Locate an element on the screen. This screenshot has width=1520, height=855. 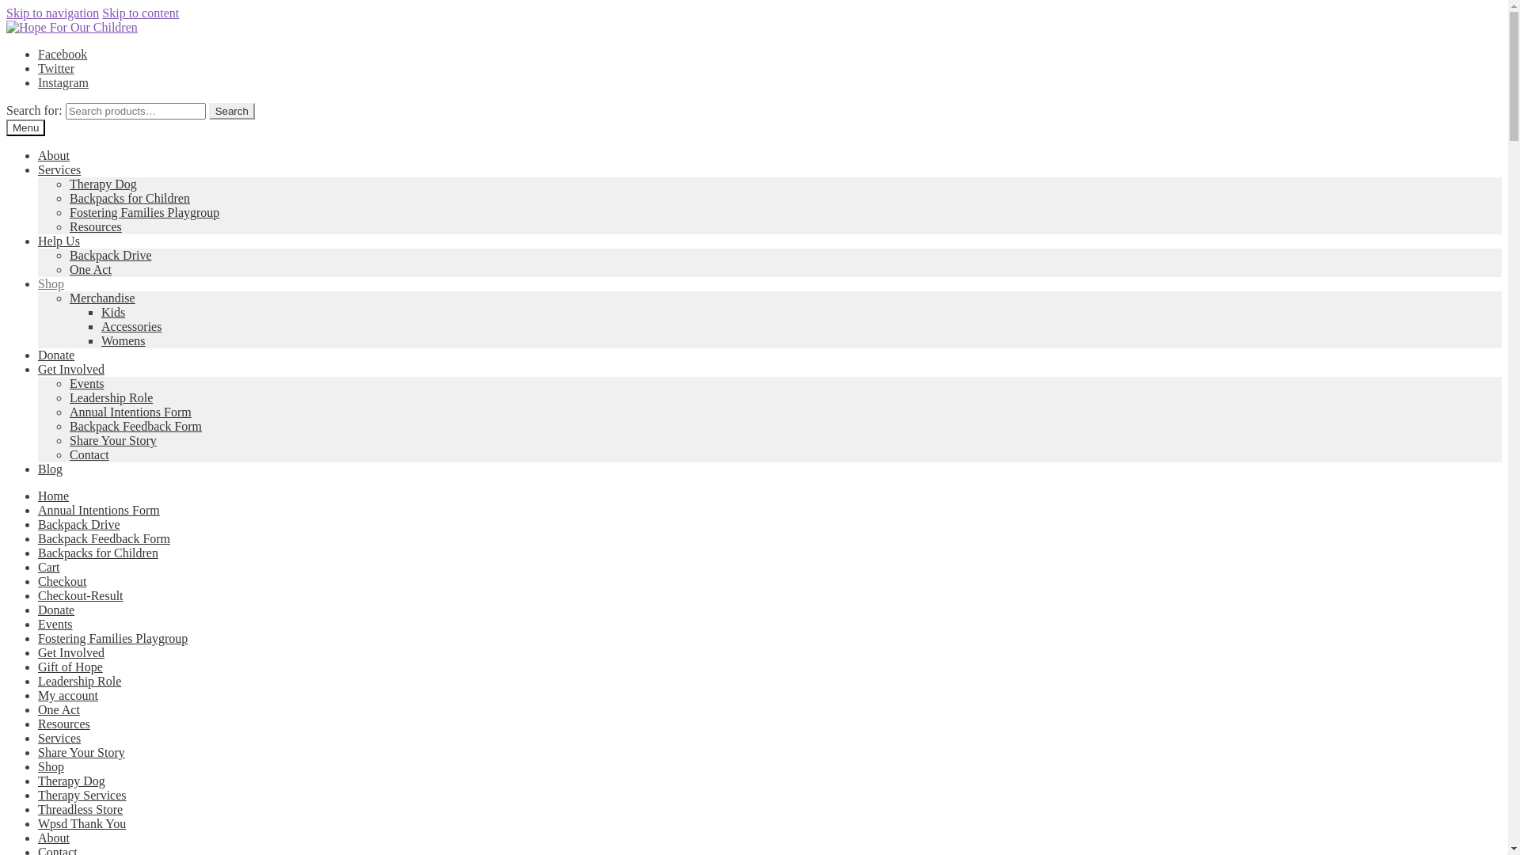
Share Your Story is located at coordinates (82, 752).